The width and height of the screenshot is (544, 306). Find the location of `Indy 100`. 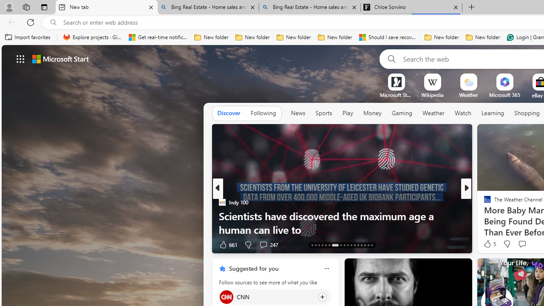

Indy 100 is located at coordinates (222, 202).